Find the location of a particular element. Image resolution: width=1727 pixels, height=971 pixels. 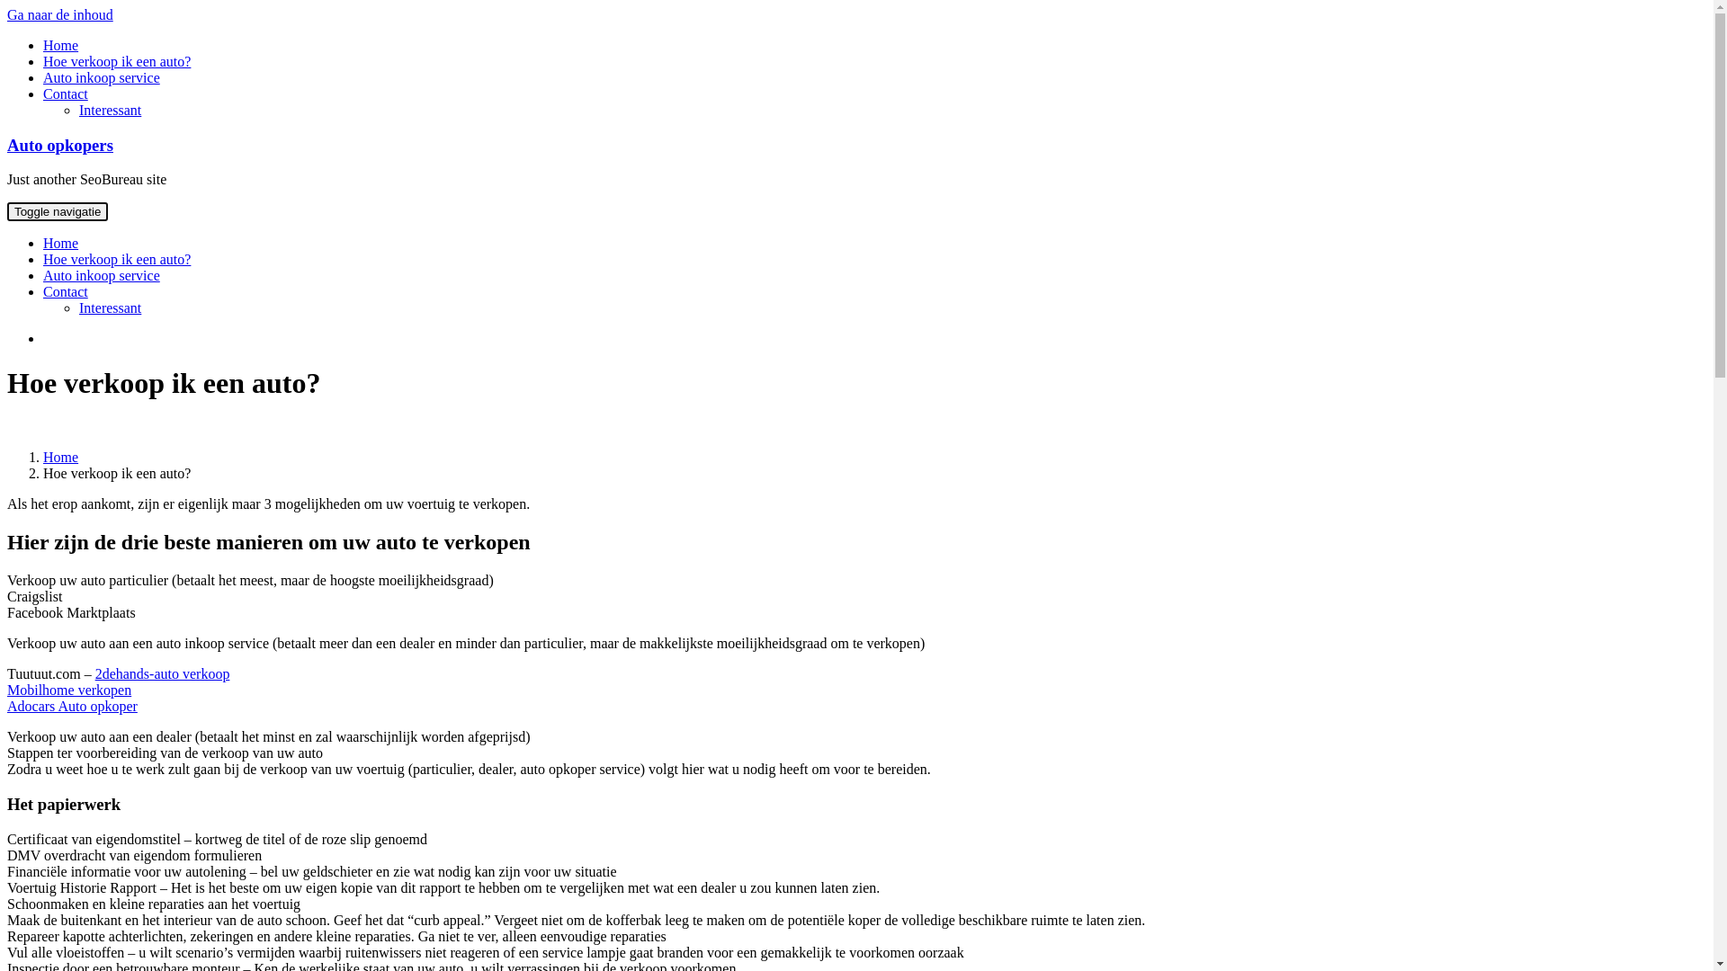

Contact is located at coordinates (66, 291).